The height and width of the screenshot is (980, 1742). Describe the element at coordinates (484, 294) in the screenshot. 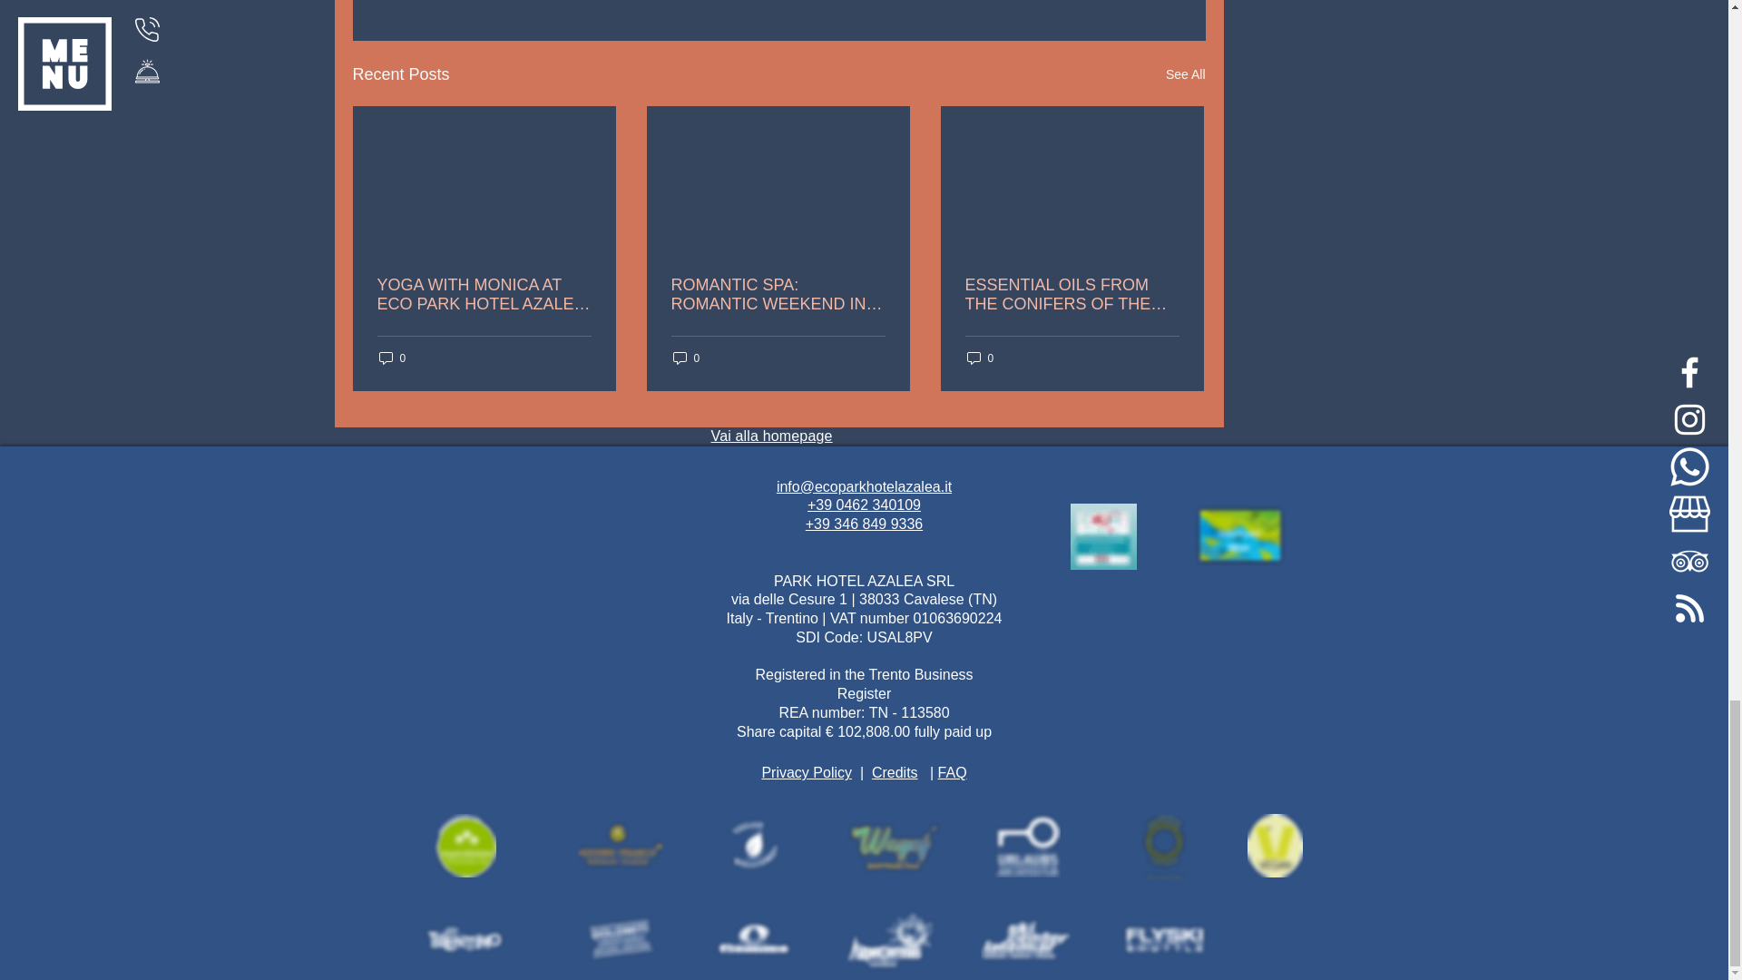

I see `YOGA WITH MONICA AT ECO PARK HOTEL AZALEA IN VAL DI FIEMME` at that location.